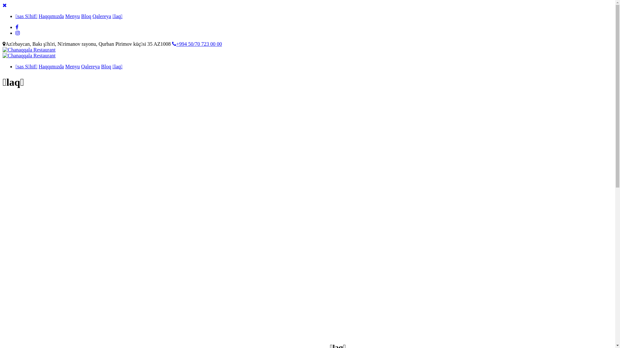 The image size is (620, 348). I want to click on Instagram, so click(18, 33).